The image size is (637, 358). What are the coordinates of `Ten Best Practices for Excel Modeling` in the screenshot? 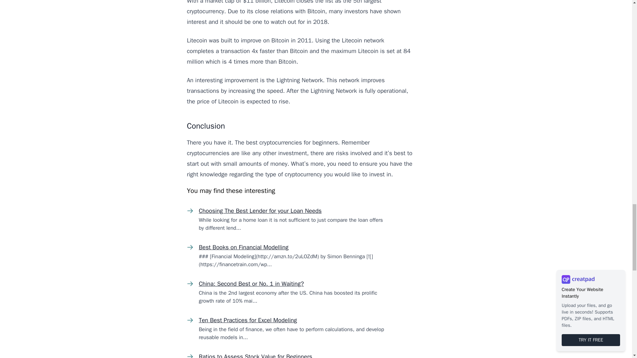 It's located at (248, 320).